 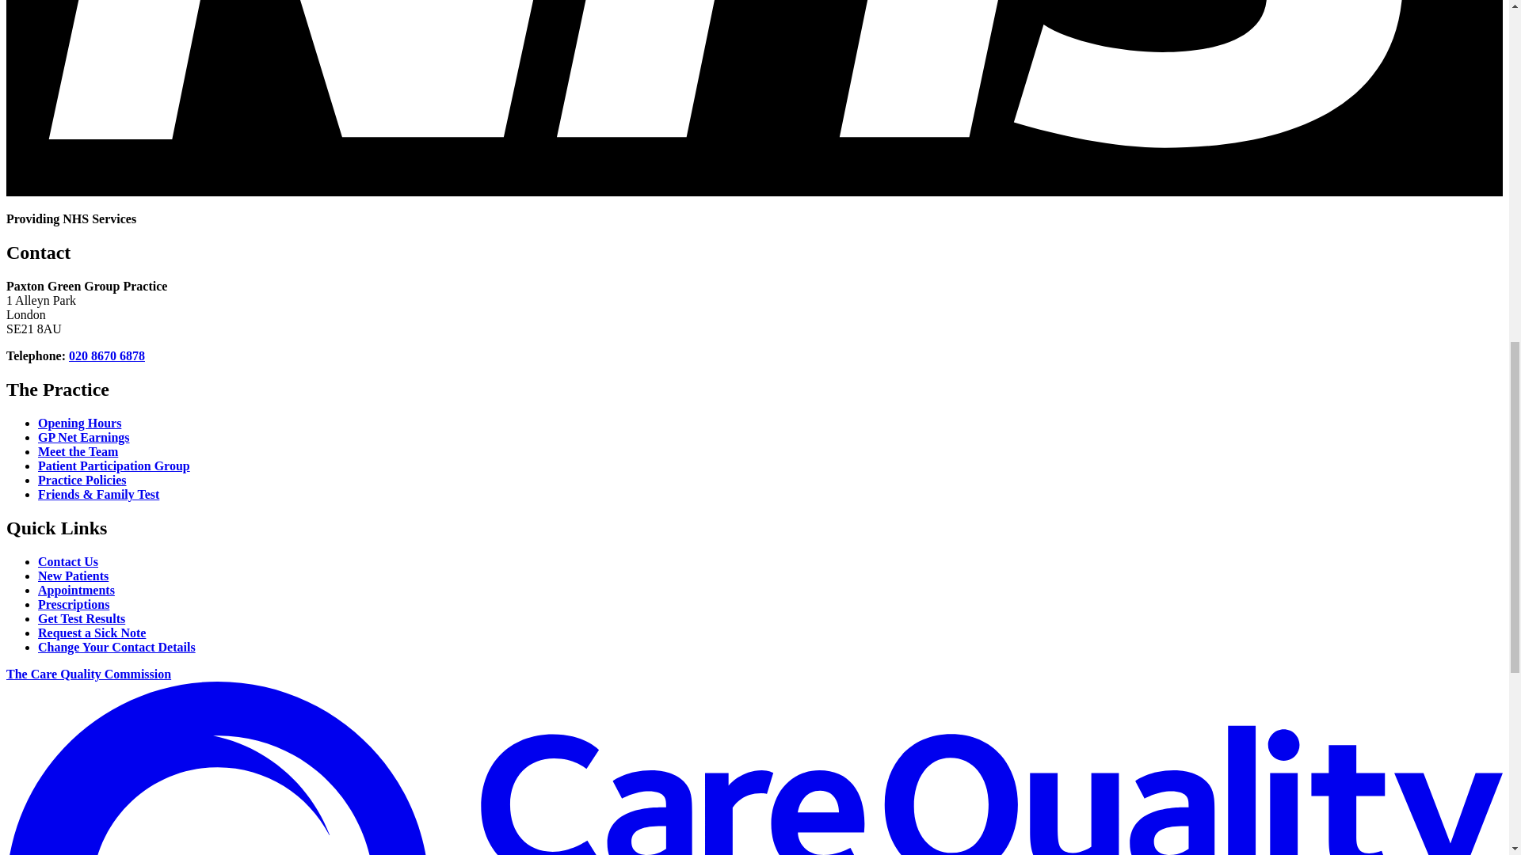 What do you see at coordinates (106, 355) in the screenshot?
I see `020 8670 6878` at bounding box center [106, 355].